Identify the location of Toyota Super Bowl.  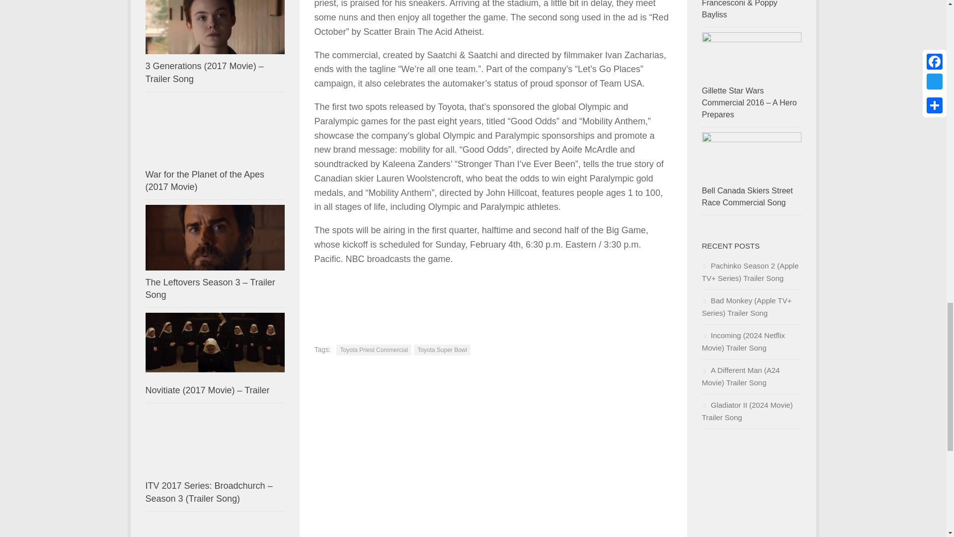
(442, 350).